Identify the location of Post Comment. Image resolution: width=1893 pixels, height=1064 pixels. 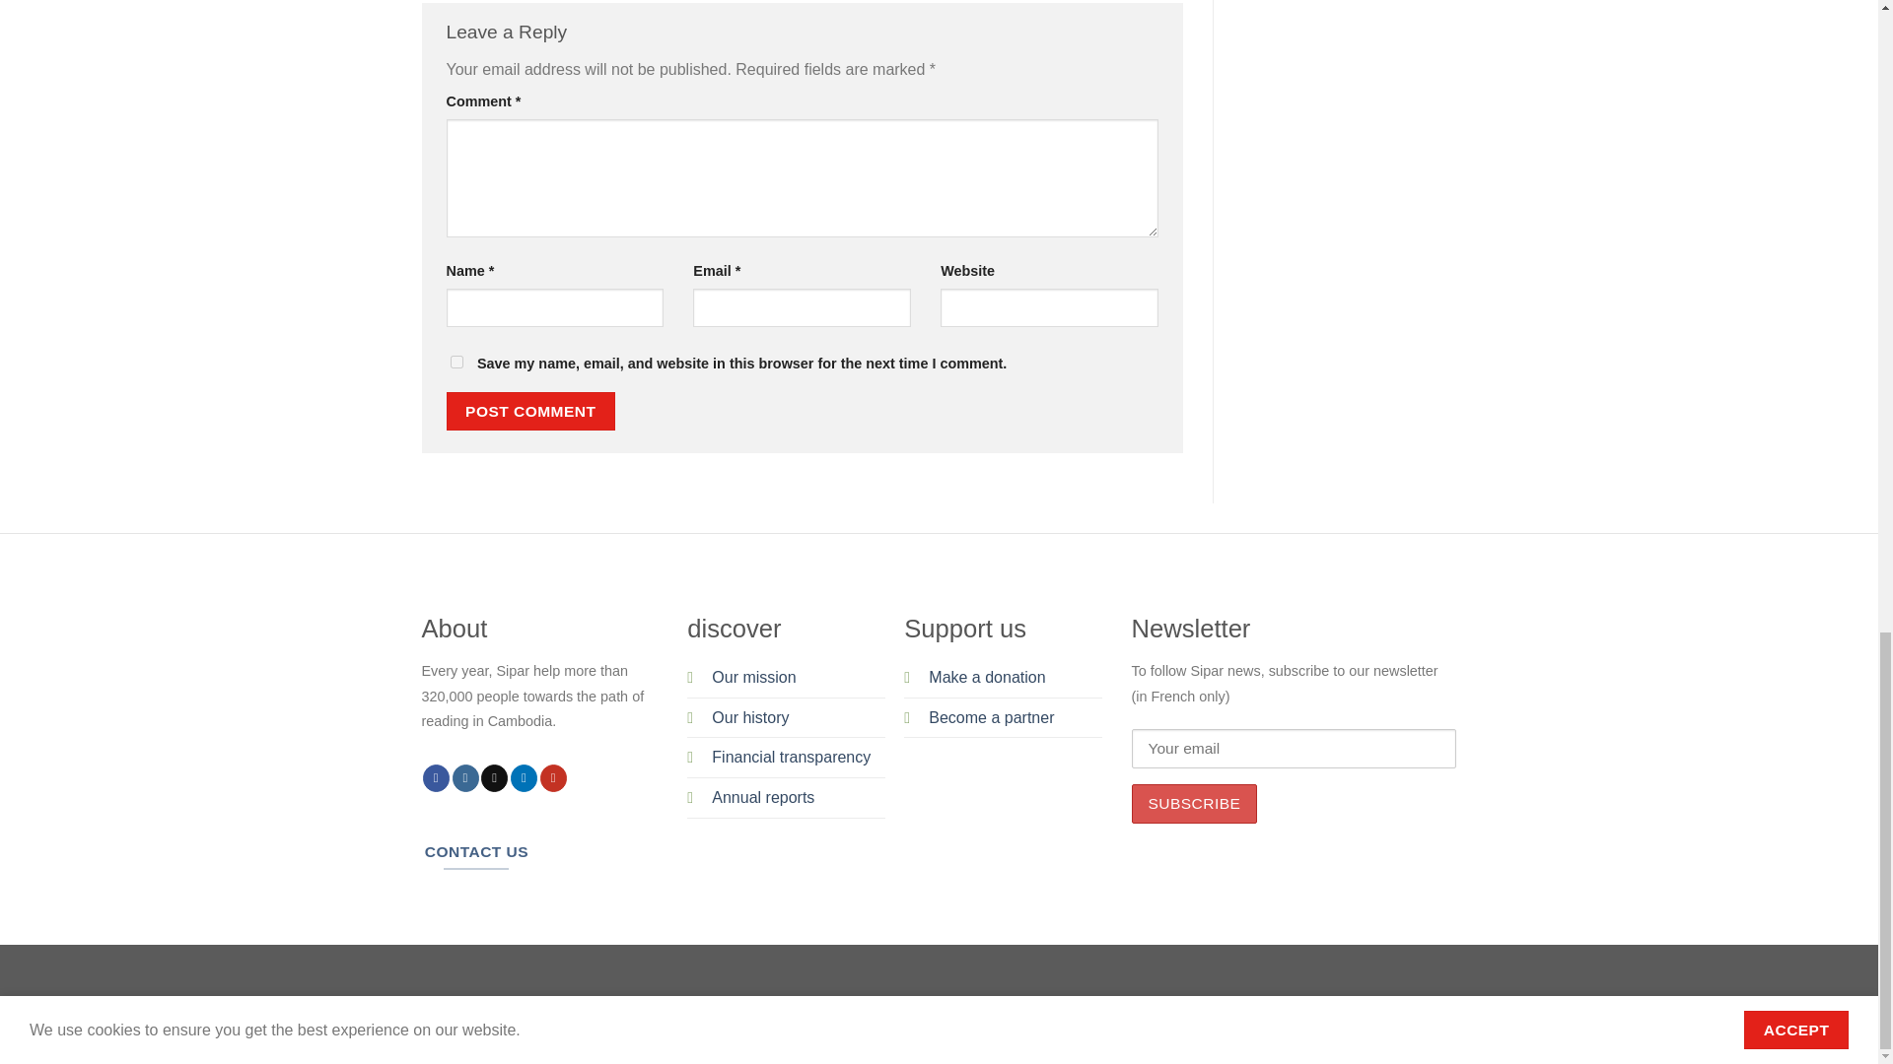
(530, 412).